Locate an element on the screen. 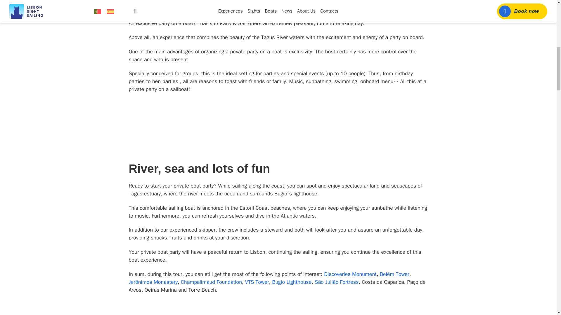 Image resolution: width=561 pixels, height=315 pixels. VTS Tower is located at coordinates (257, 282).